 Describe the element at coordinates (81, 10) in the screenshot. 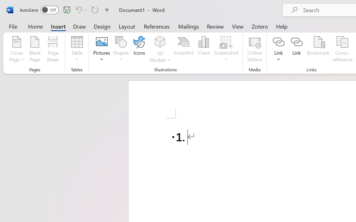

I see `Undo Number Default` at that location.